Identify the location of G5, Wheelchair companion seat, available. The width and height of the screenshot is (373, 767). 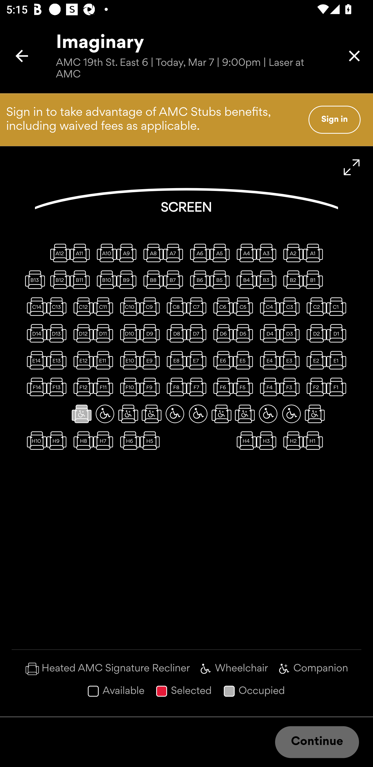
(221, 414).